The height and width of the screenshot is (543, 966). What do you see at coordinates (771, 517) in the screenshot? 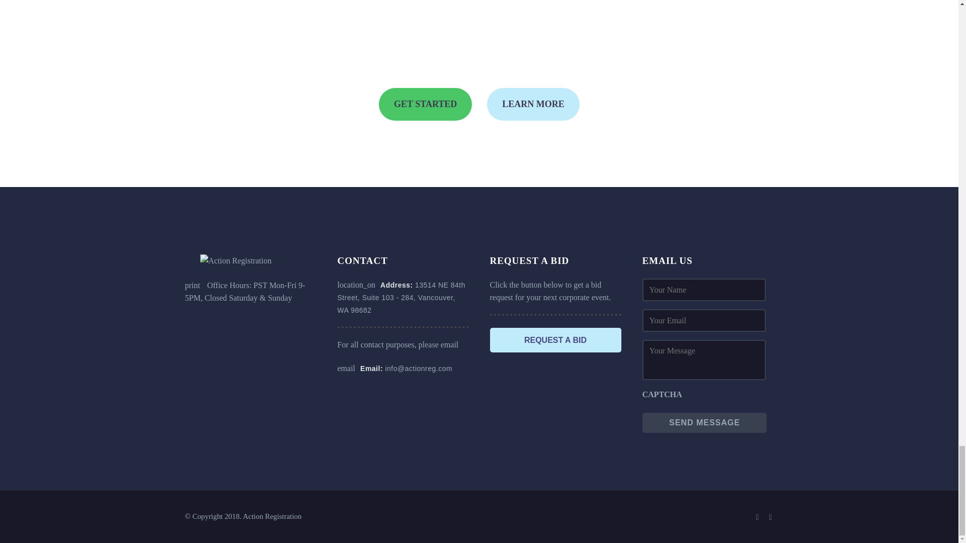
I see `LinkedIn` at bounding box center [771, 517].